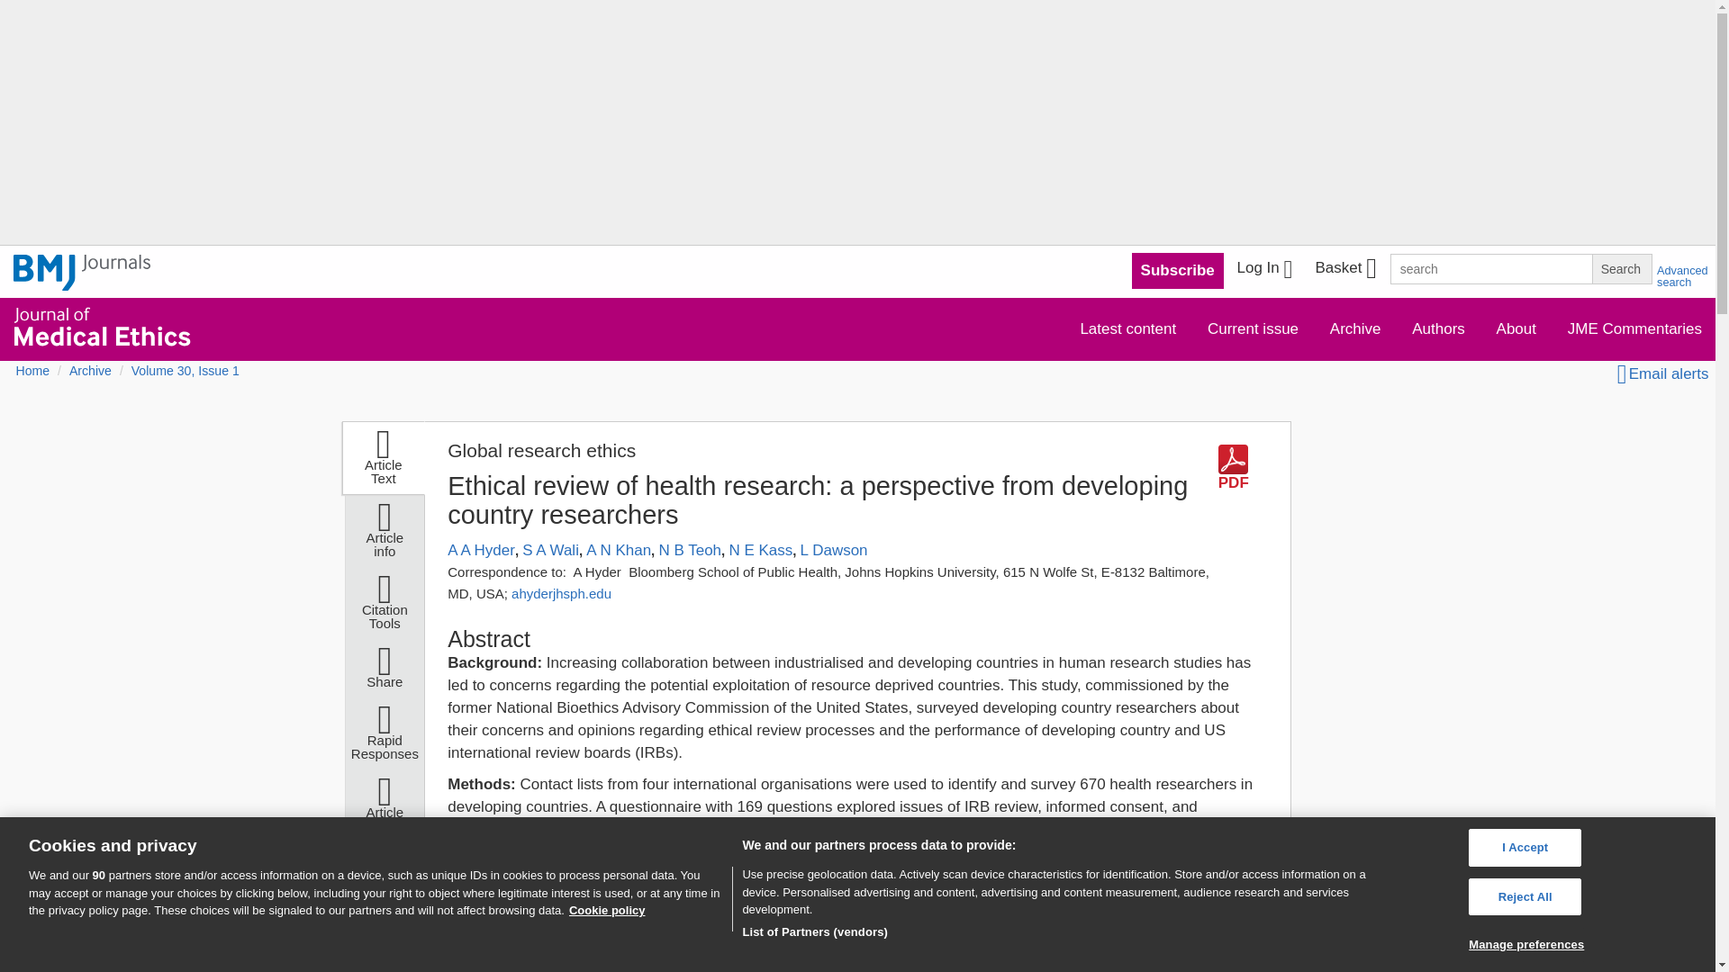  Describe the element at coordinates (1127, 328) in the screenshot. I see `Latest content` at that location.